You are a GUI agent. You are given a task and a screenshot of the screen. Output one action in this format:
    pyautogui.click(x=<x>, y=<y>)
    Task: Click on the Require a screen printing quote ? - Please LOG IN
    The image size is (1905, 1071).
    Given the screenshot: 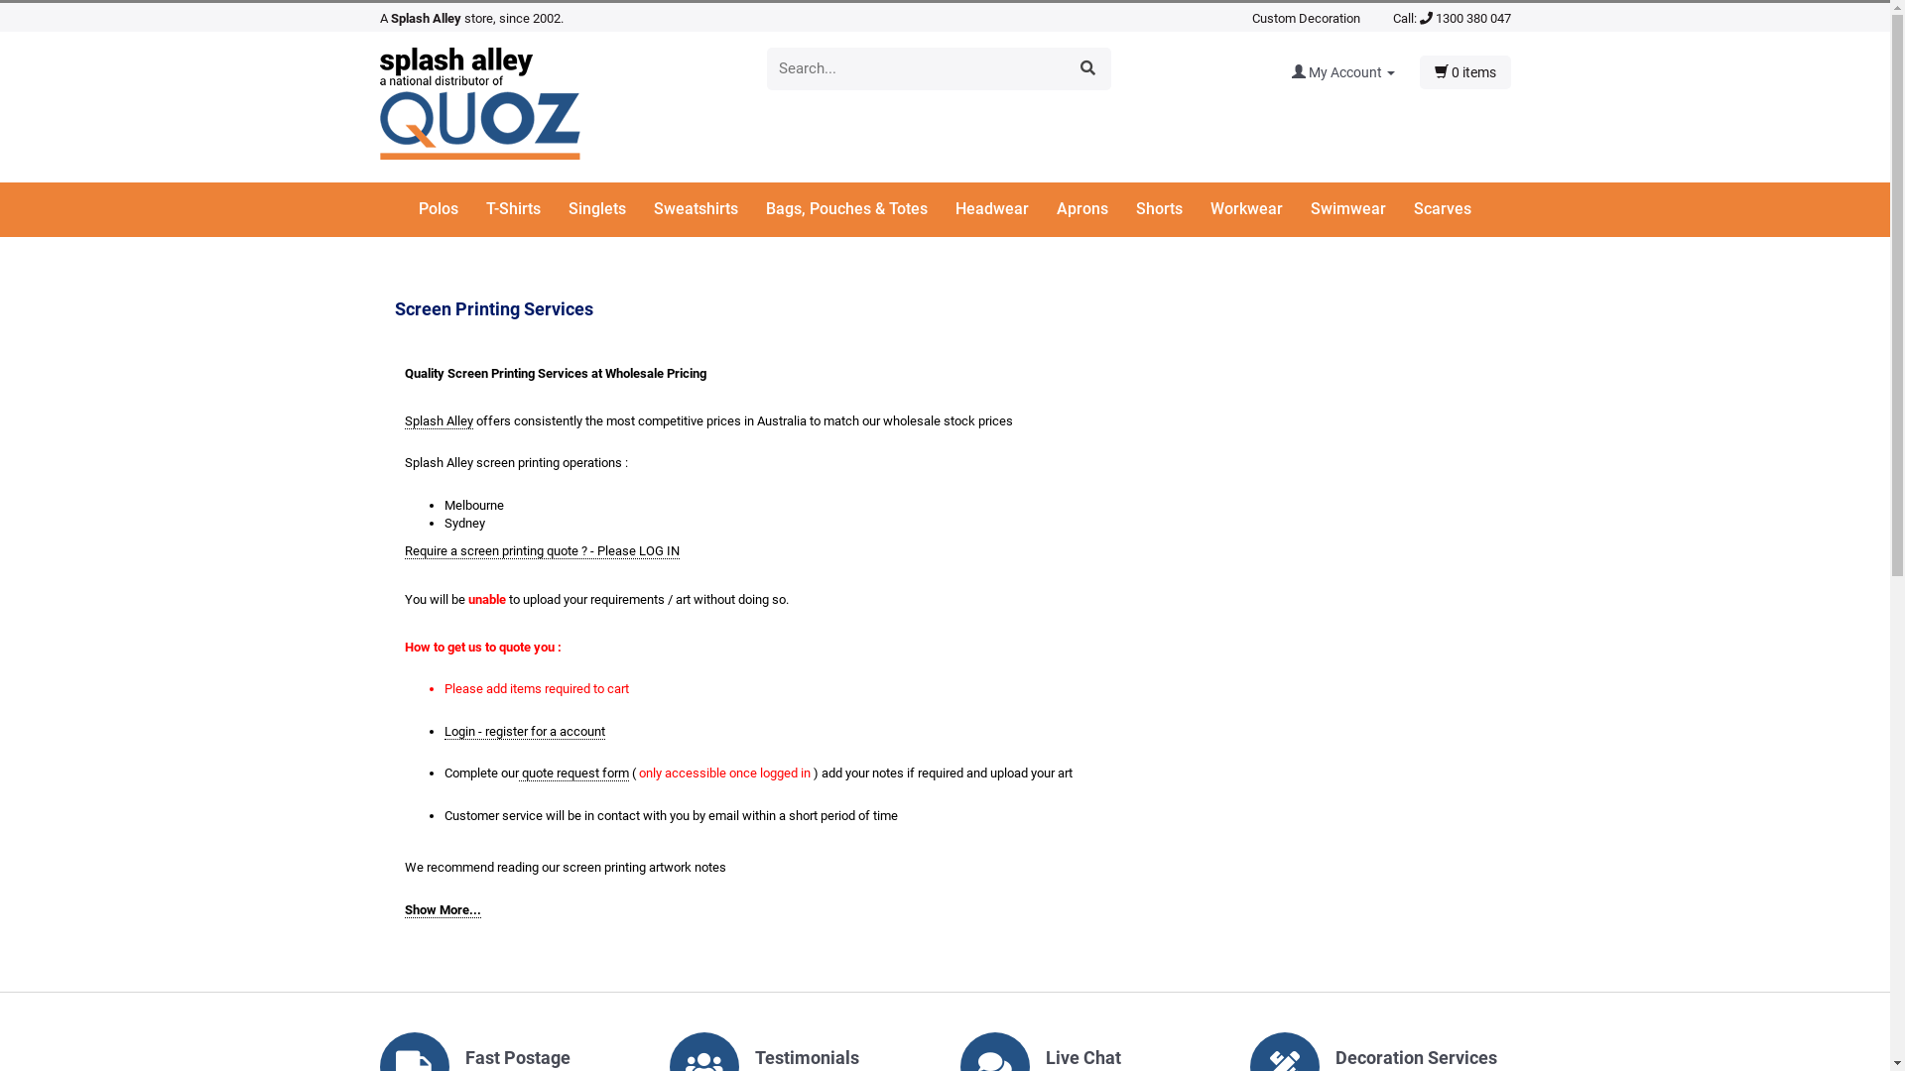 What is the action you would take?
    pyautogui.click(x=542, y=551)
    